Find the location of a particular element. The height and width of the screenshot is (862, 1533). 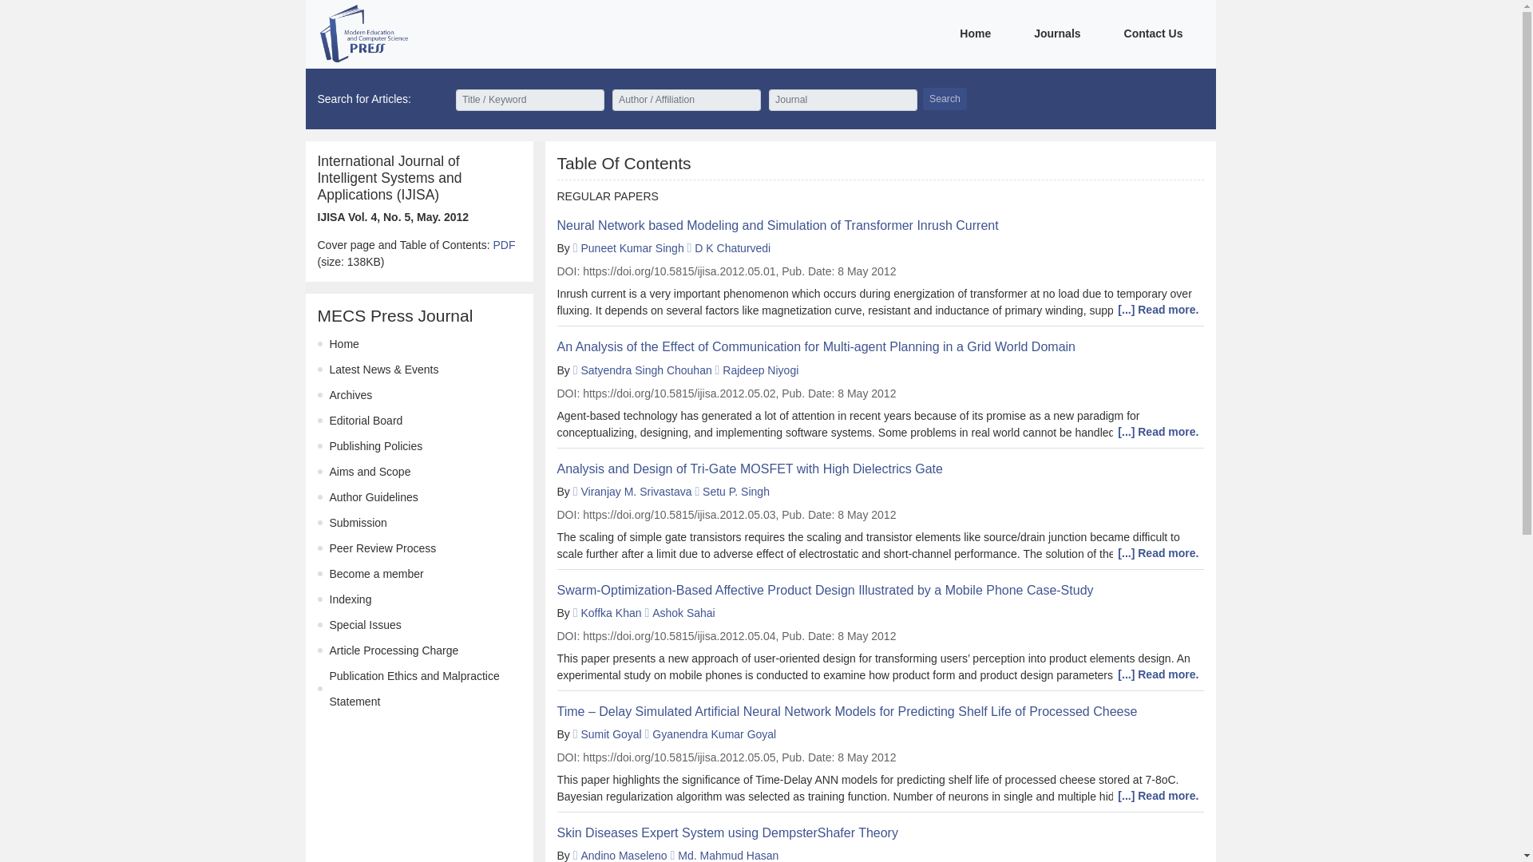

Md. Mahmud Hasan is located at coordinates (728, 856).